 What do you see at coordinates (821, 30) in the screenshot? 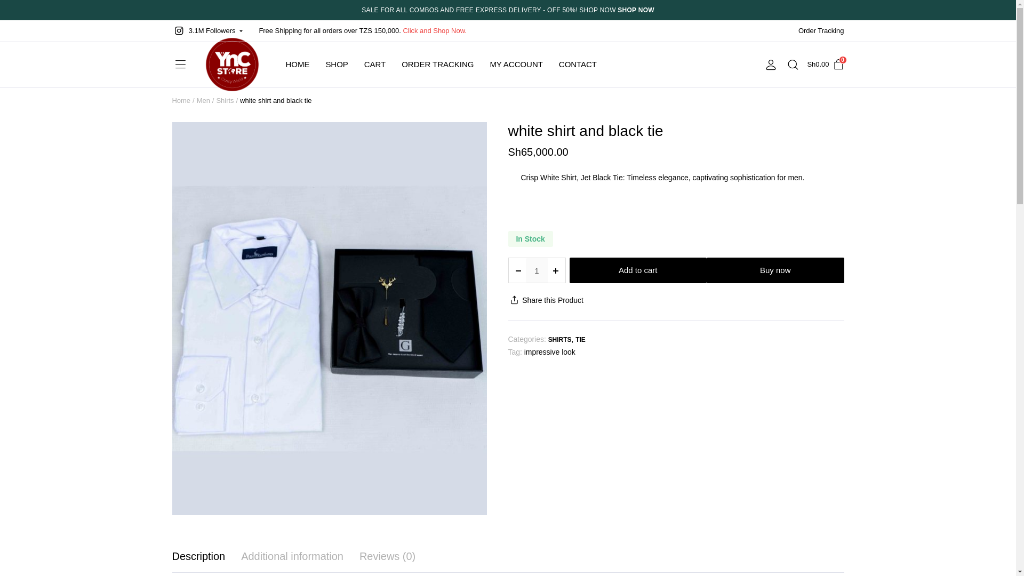
I see `Order Tracking` at bounding box center [821, 30].